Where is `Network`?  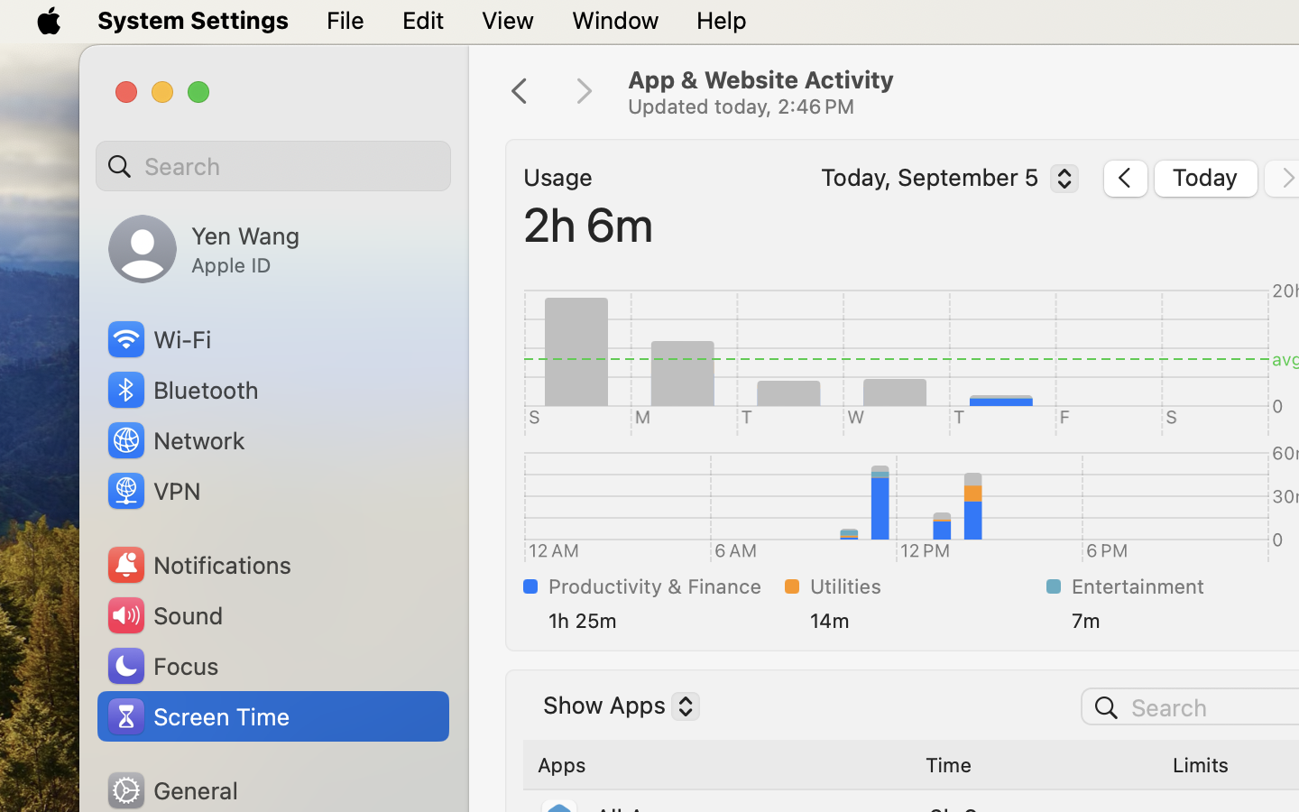 Network is located at coordinates (175, 440).